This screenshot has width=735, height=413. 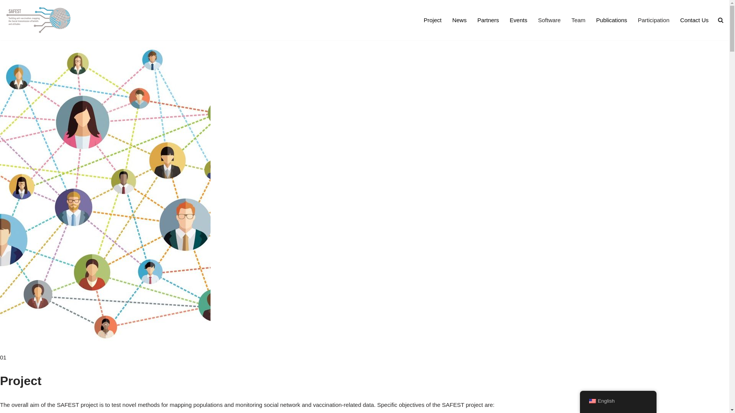 I want to click on English, so click(x=592, y=401).